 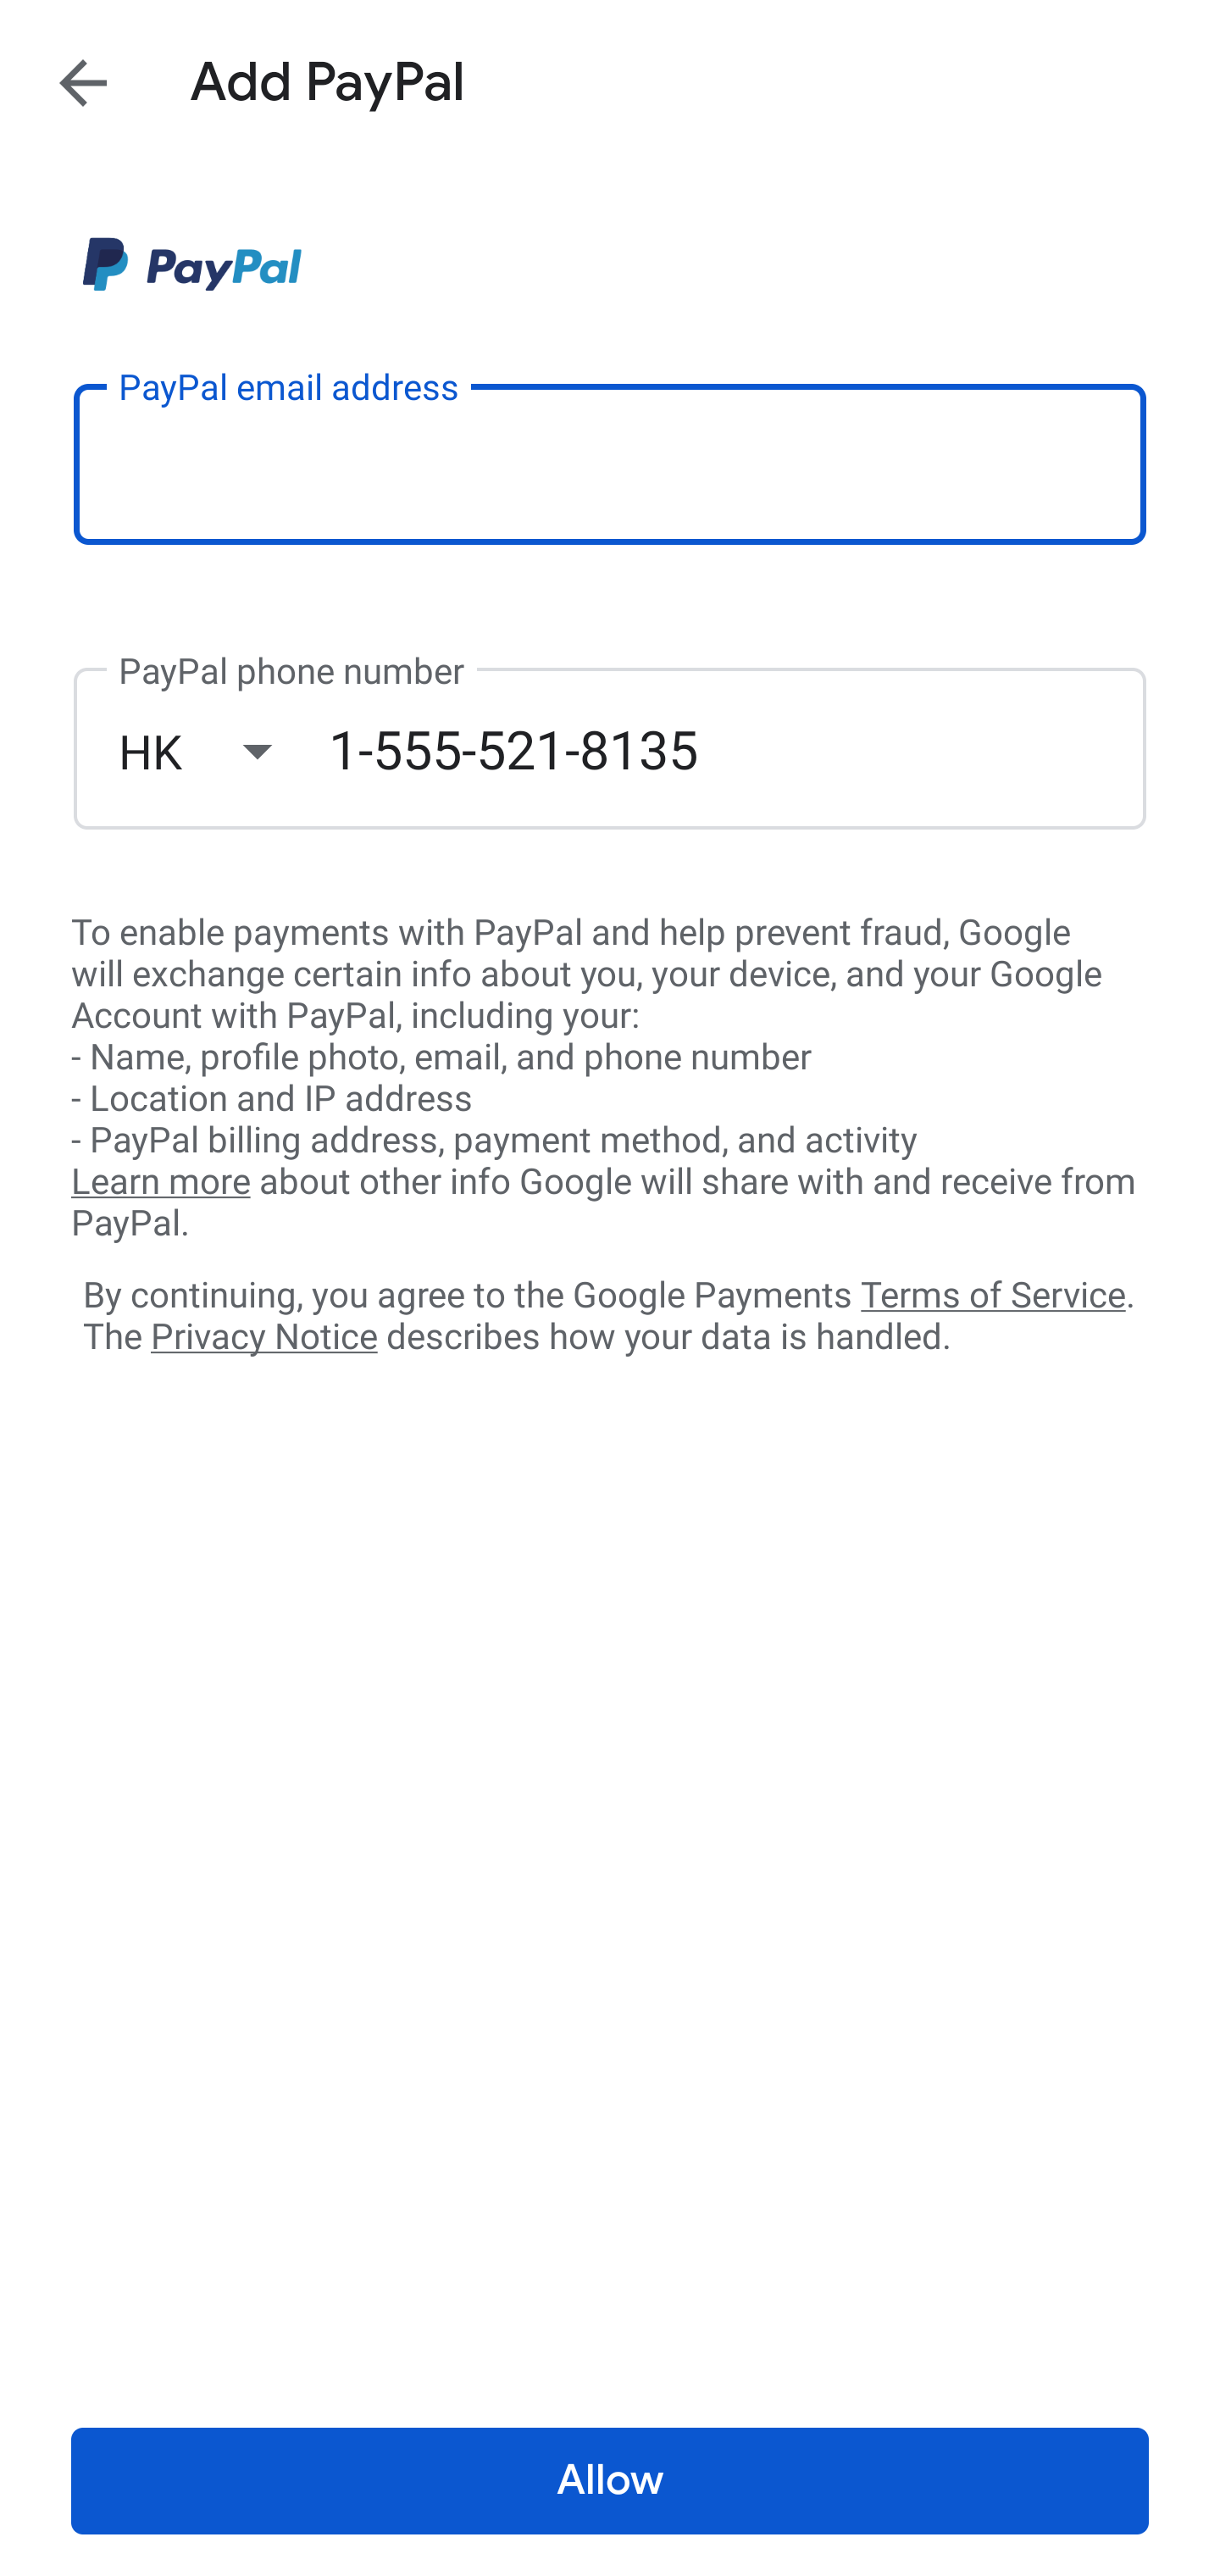 What do you see at coordinates (610, 463) in the screenshot?
I see `PayPal email address` at bounding box center [610, 463].